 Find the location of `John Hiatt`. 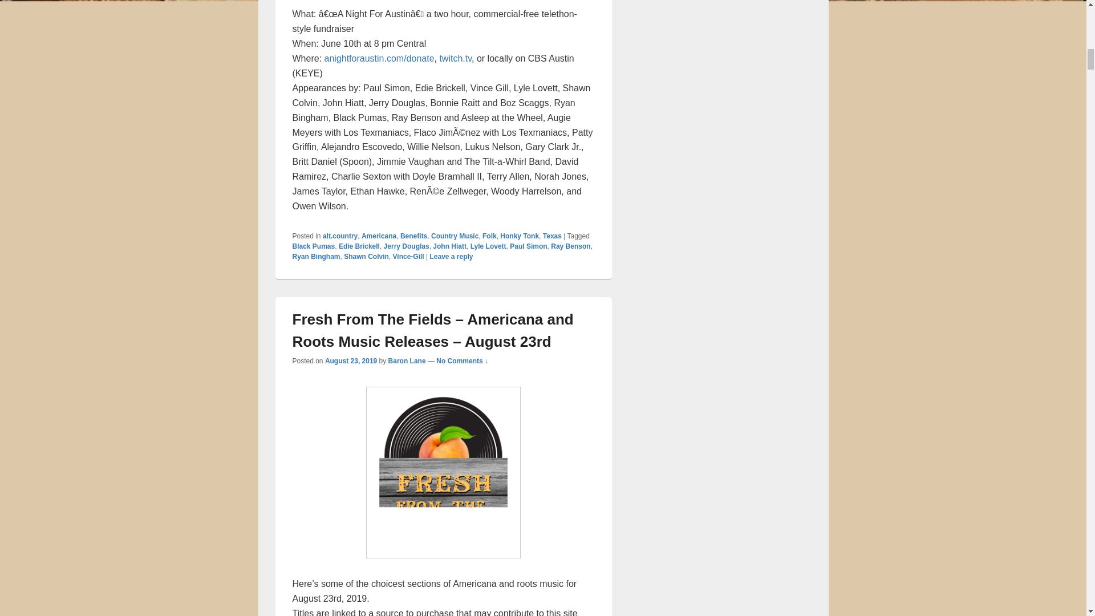

John Hiatt is located at coordinates (449, 246).